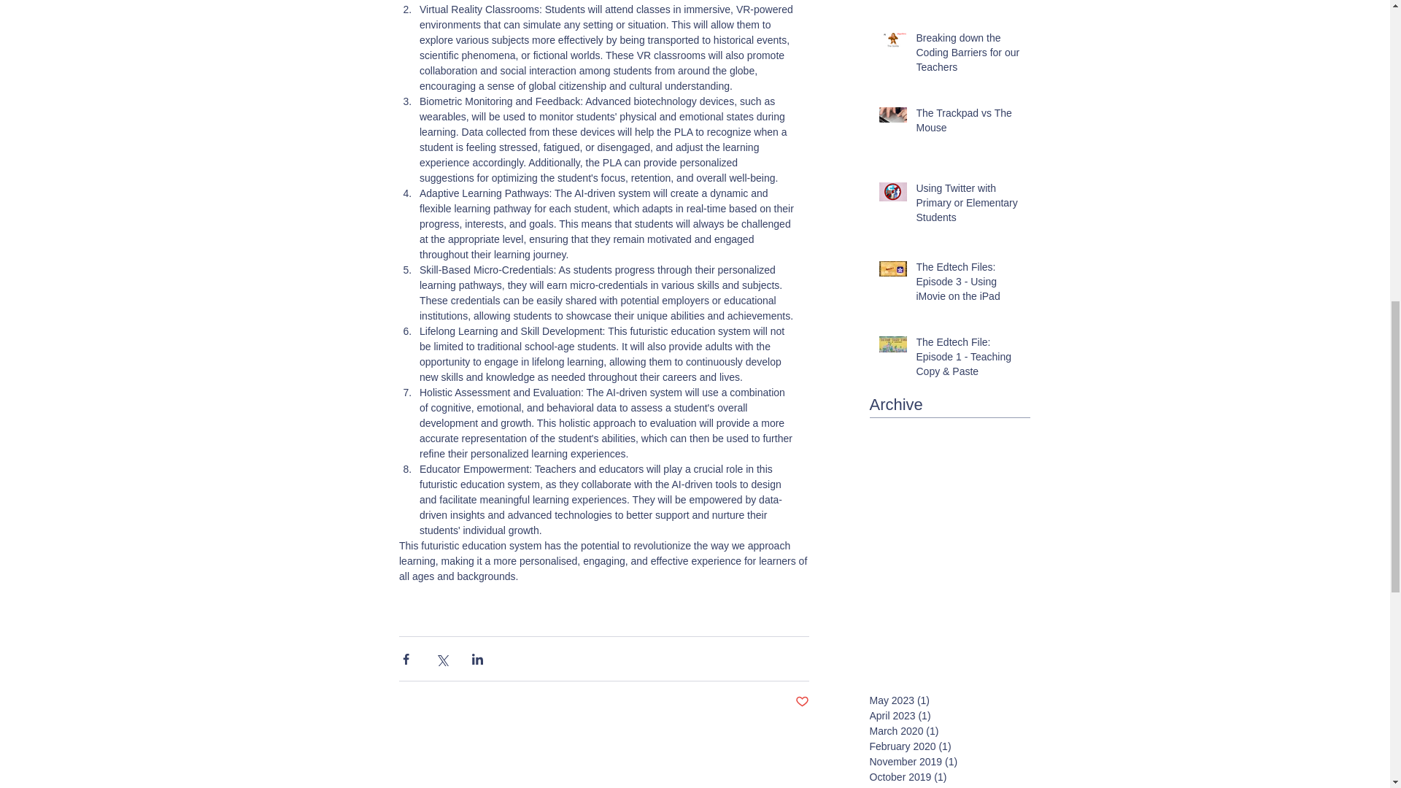  What do you see at coordinates (803, 702) in the screenshot?
I see `Post not marked as liked` at bounding box center [803, 702].